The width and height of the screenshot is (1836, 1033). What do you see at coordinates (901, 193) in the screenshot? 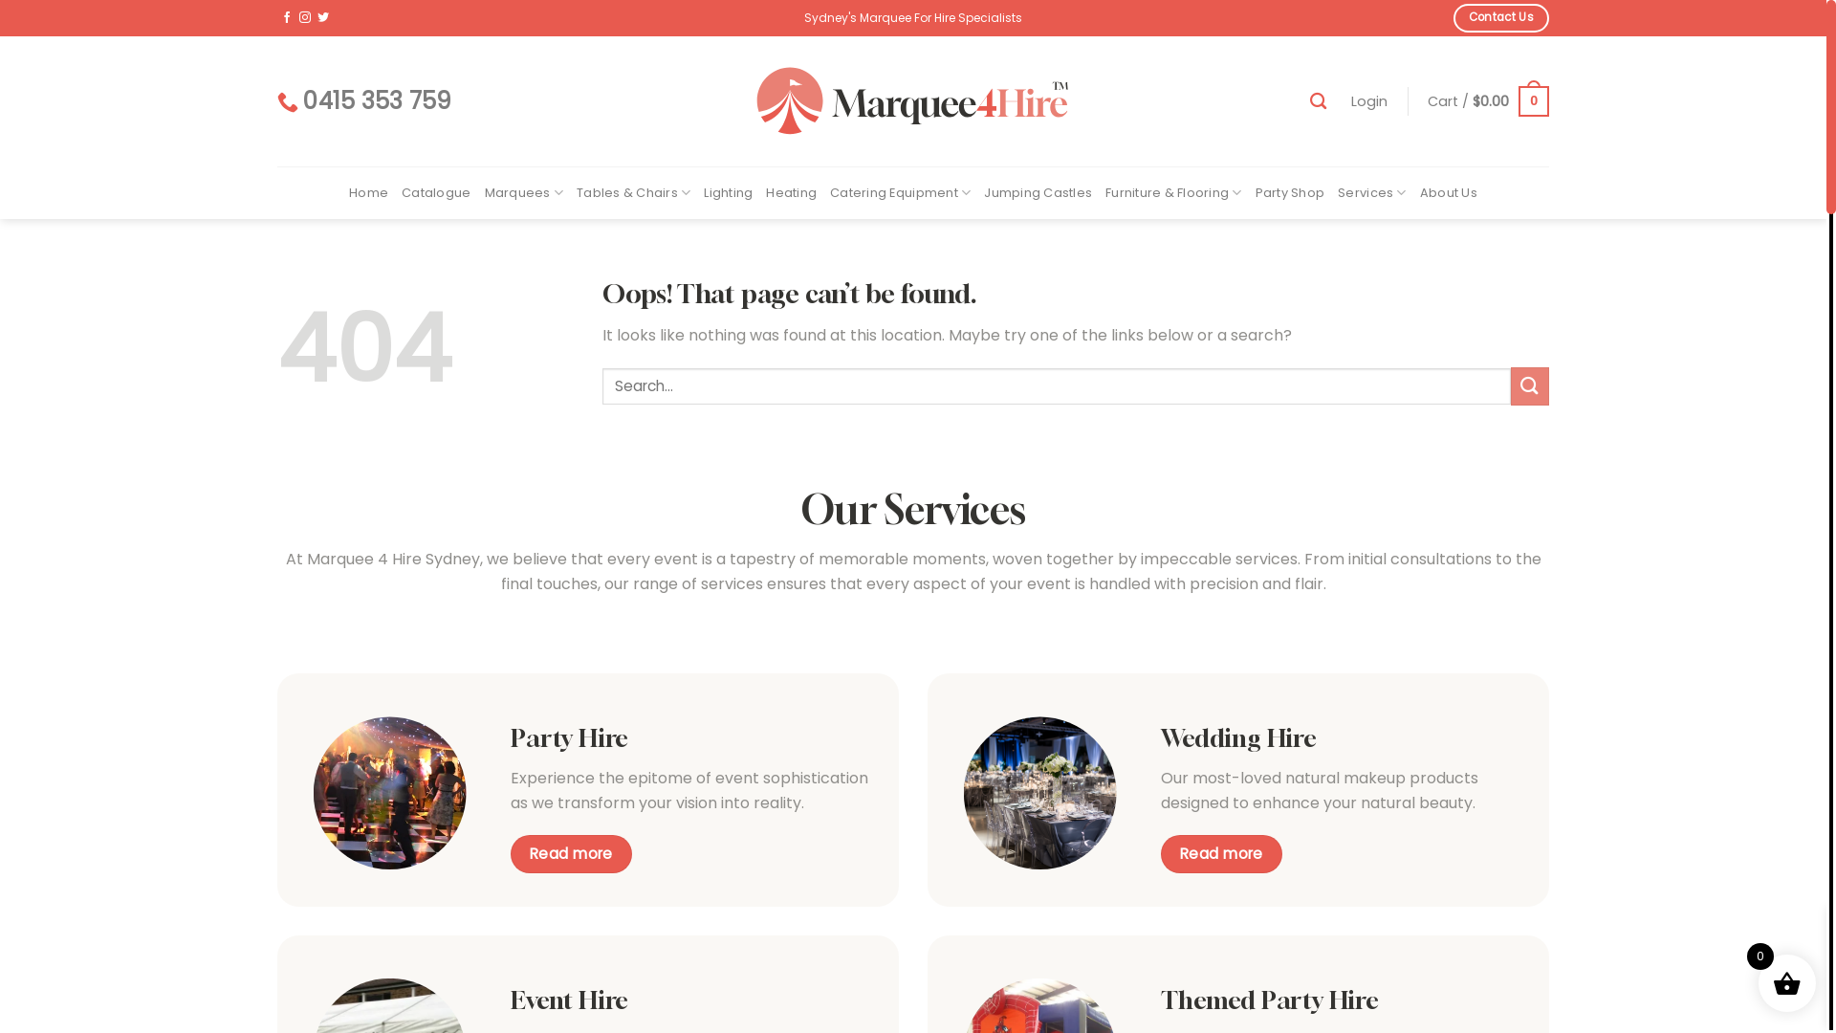
I see `Catering Equipment` at bounding box center [901, 193].